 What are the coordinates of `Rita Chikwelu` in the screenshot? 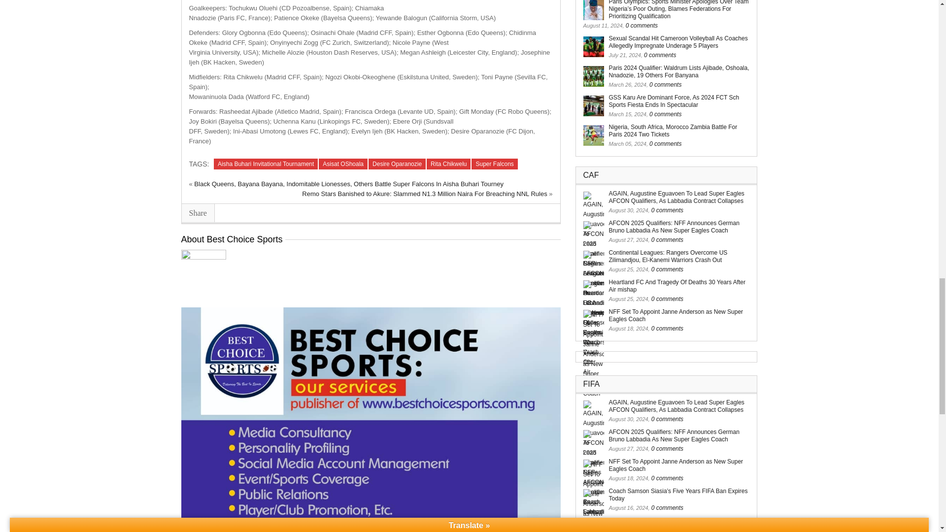 It's located at (448, 164).